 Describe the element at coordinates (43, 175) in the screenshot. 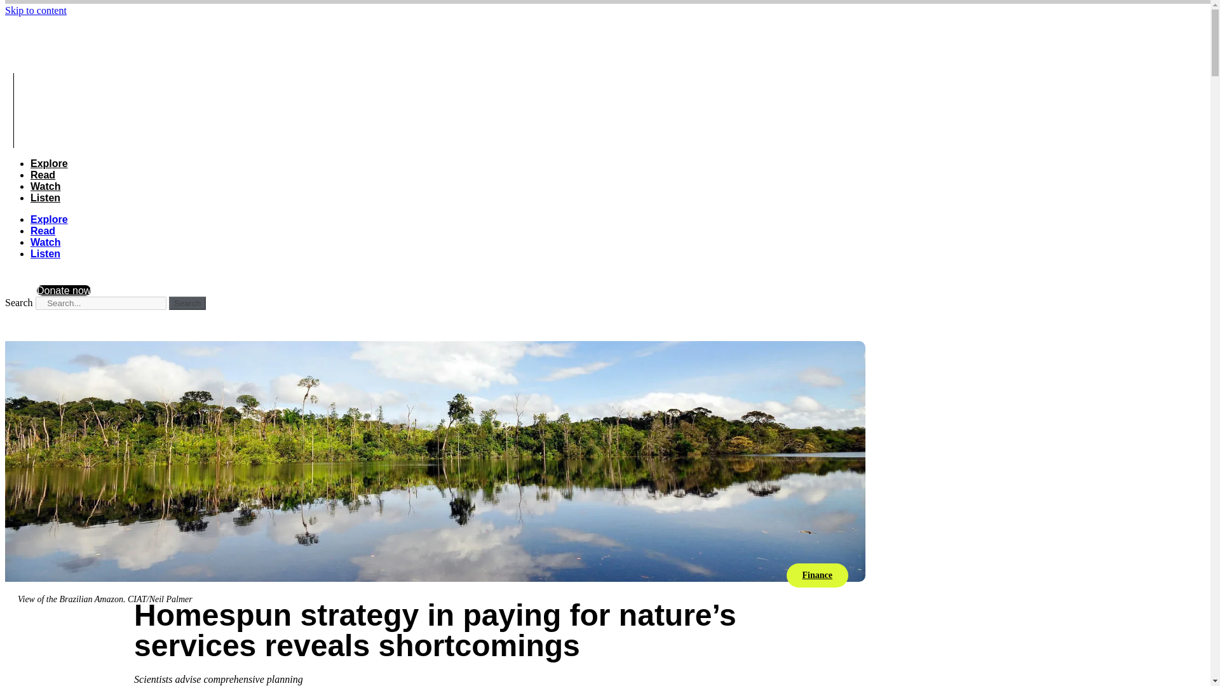

I see `Read` at that location.